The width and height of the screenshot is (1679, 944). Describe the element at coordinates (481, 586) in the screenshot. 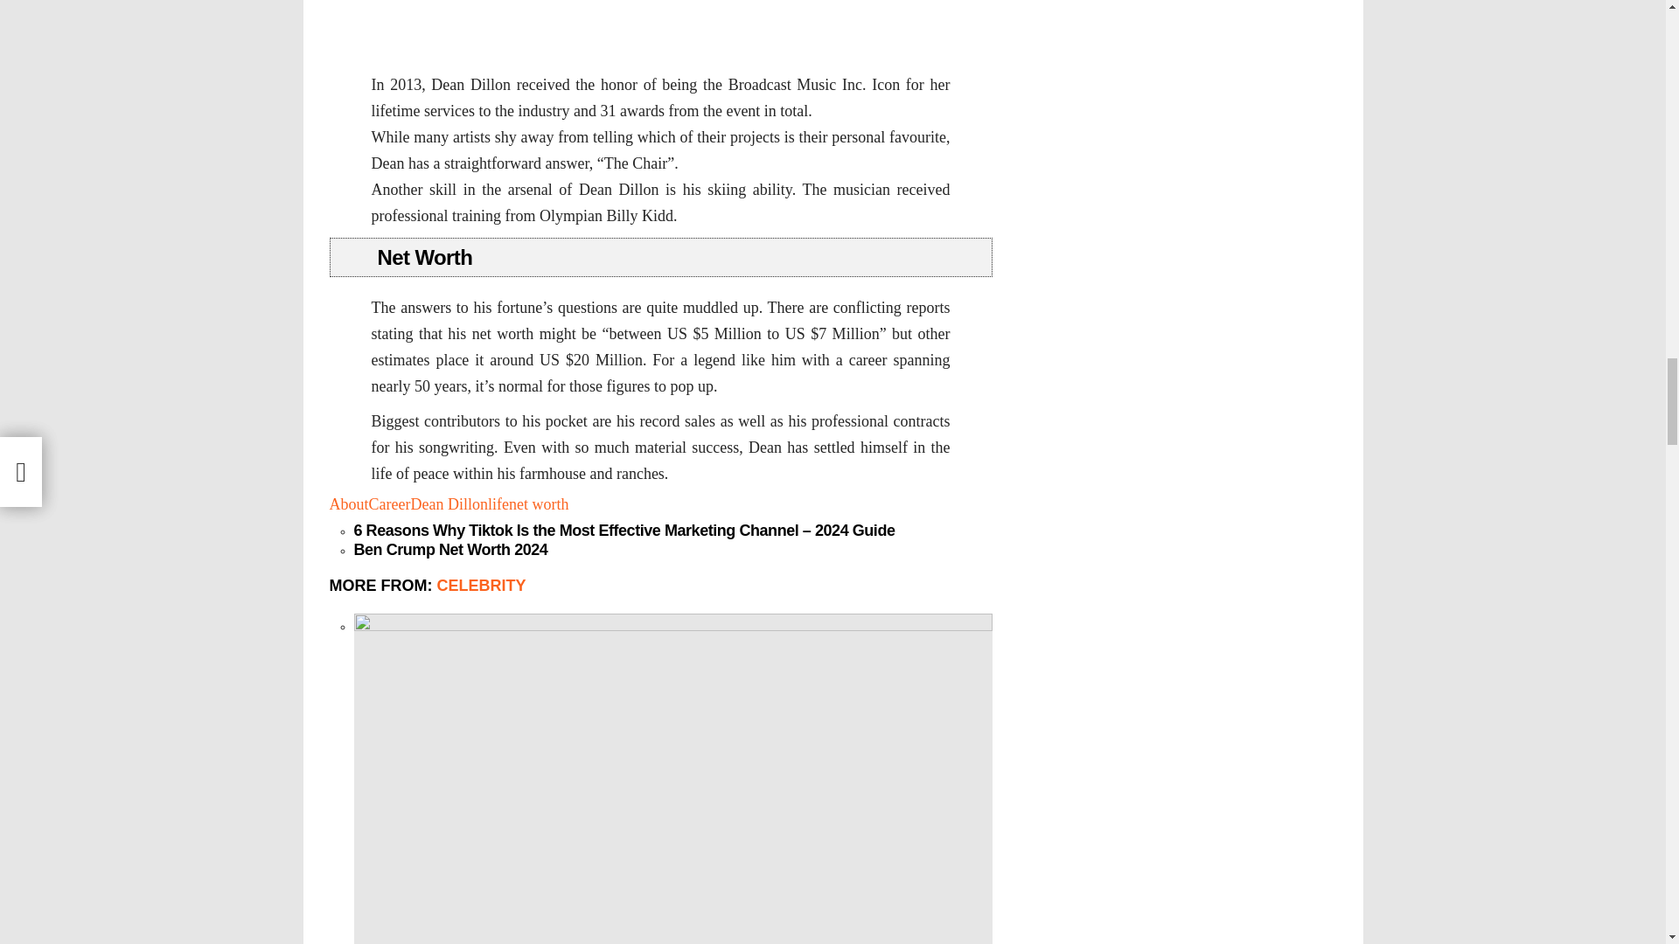

I see `CELEBRITY` at that location.